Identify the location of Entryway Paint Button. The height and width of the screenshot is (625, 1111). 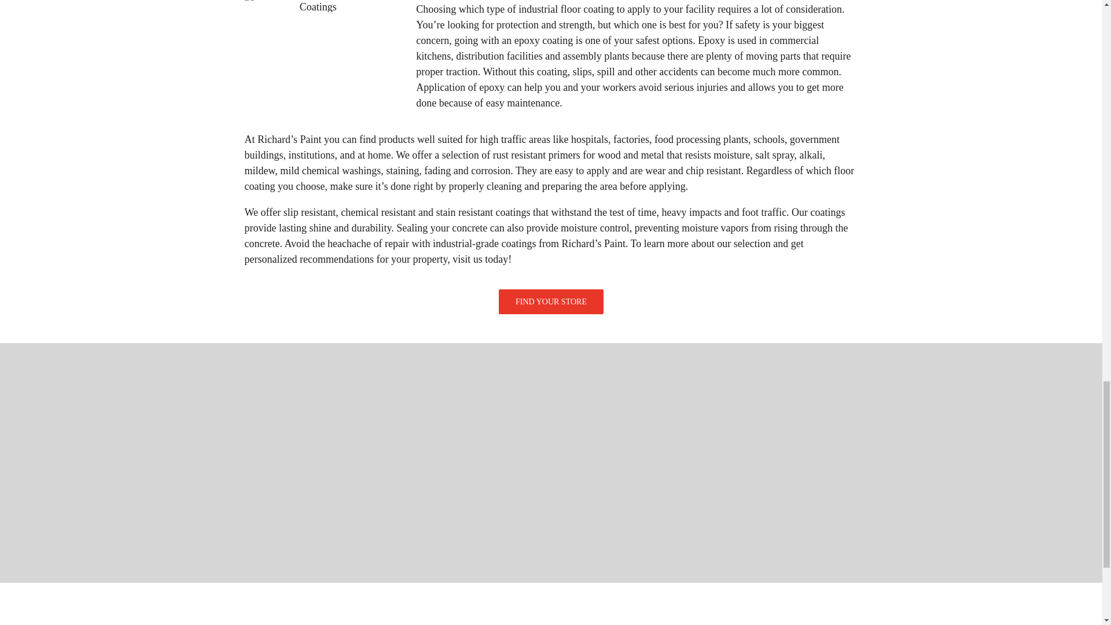
(617, 610).